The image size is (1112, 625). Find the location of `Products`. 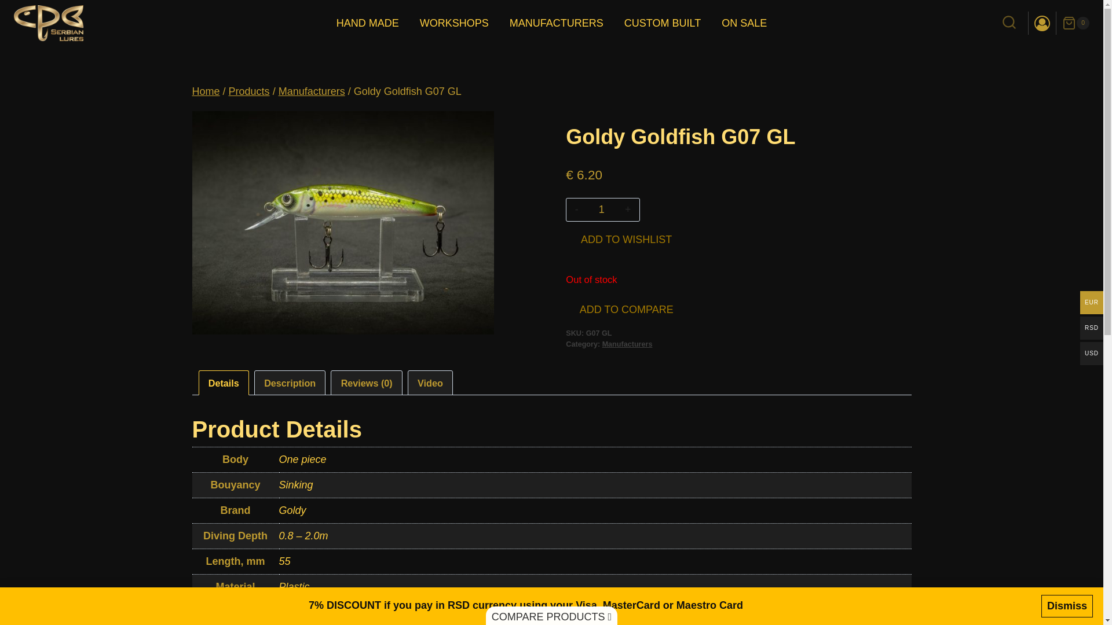

Products is located at coordinates (249, 91).